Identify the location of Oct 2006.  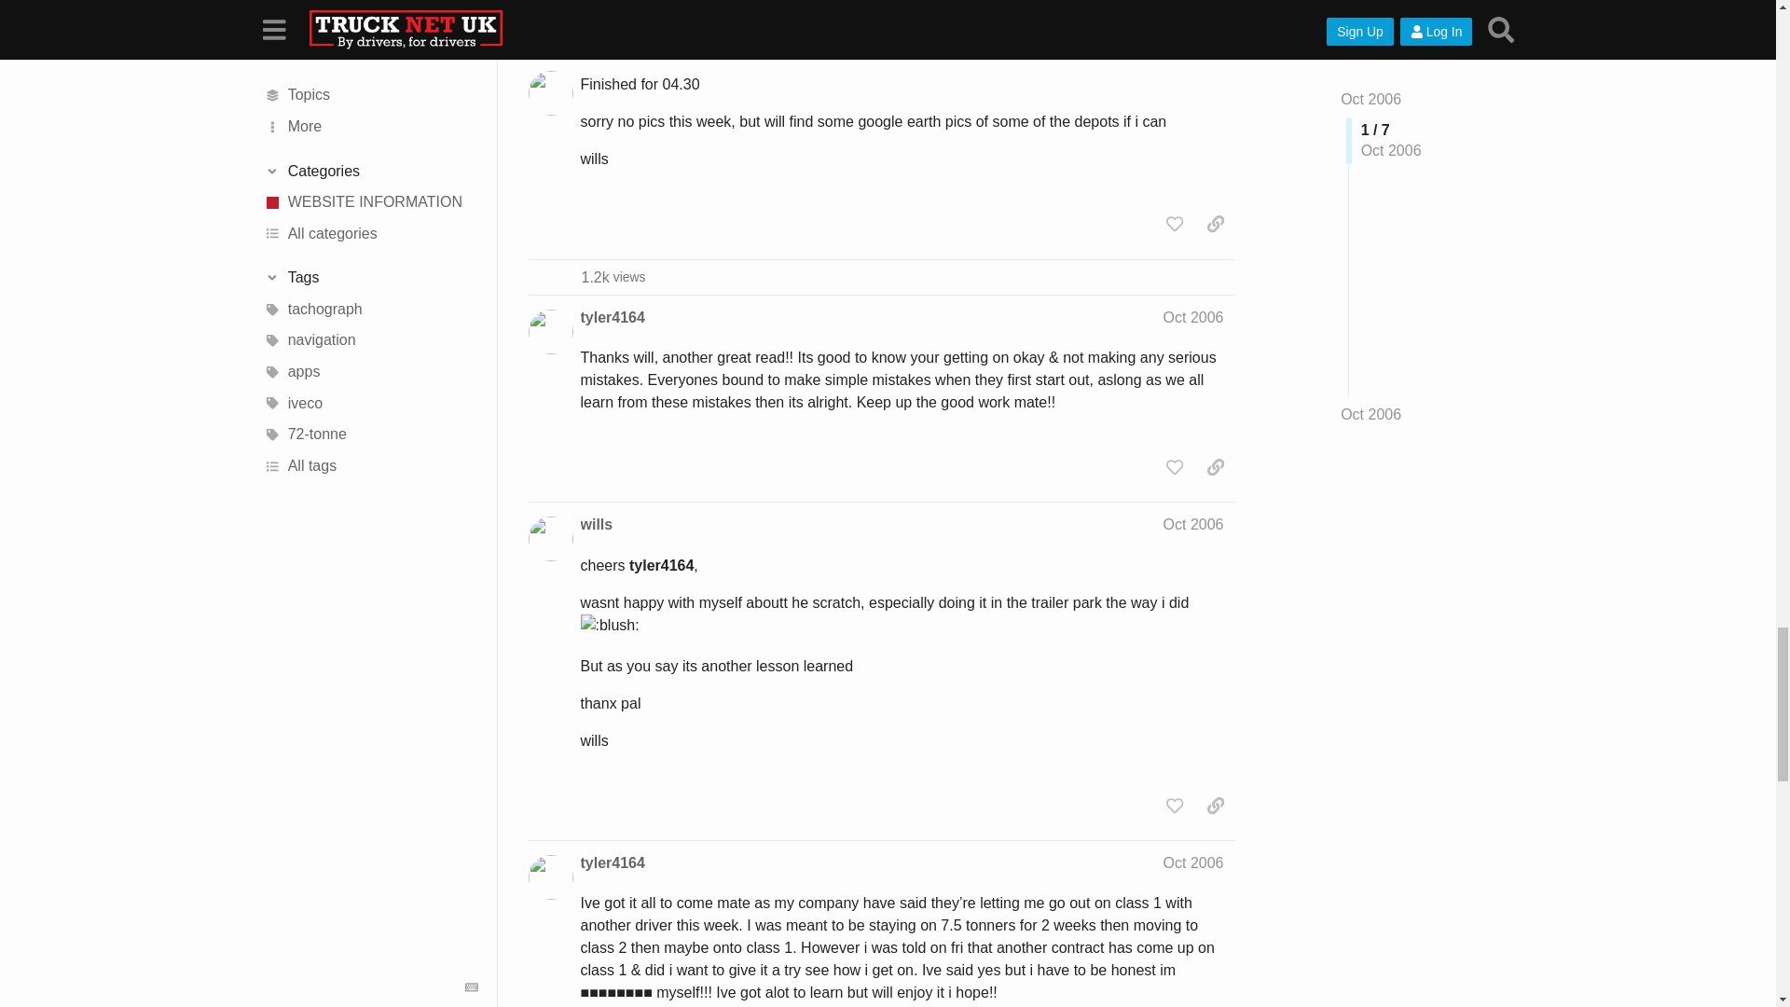
(612, 318).